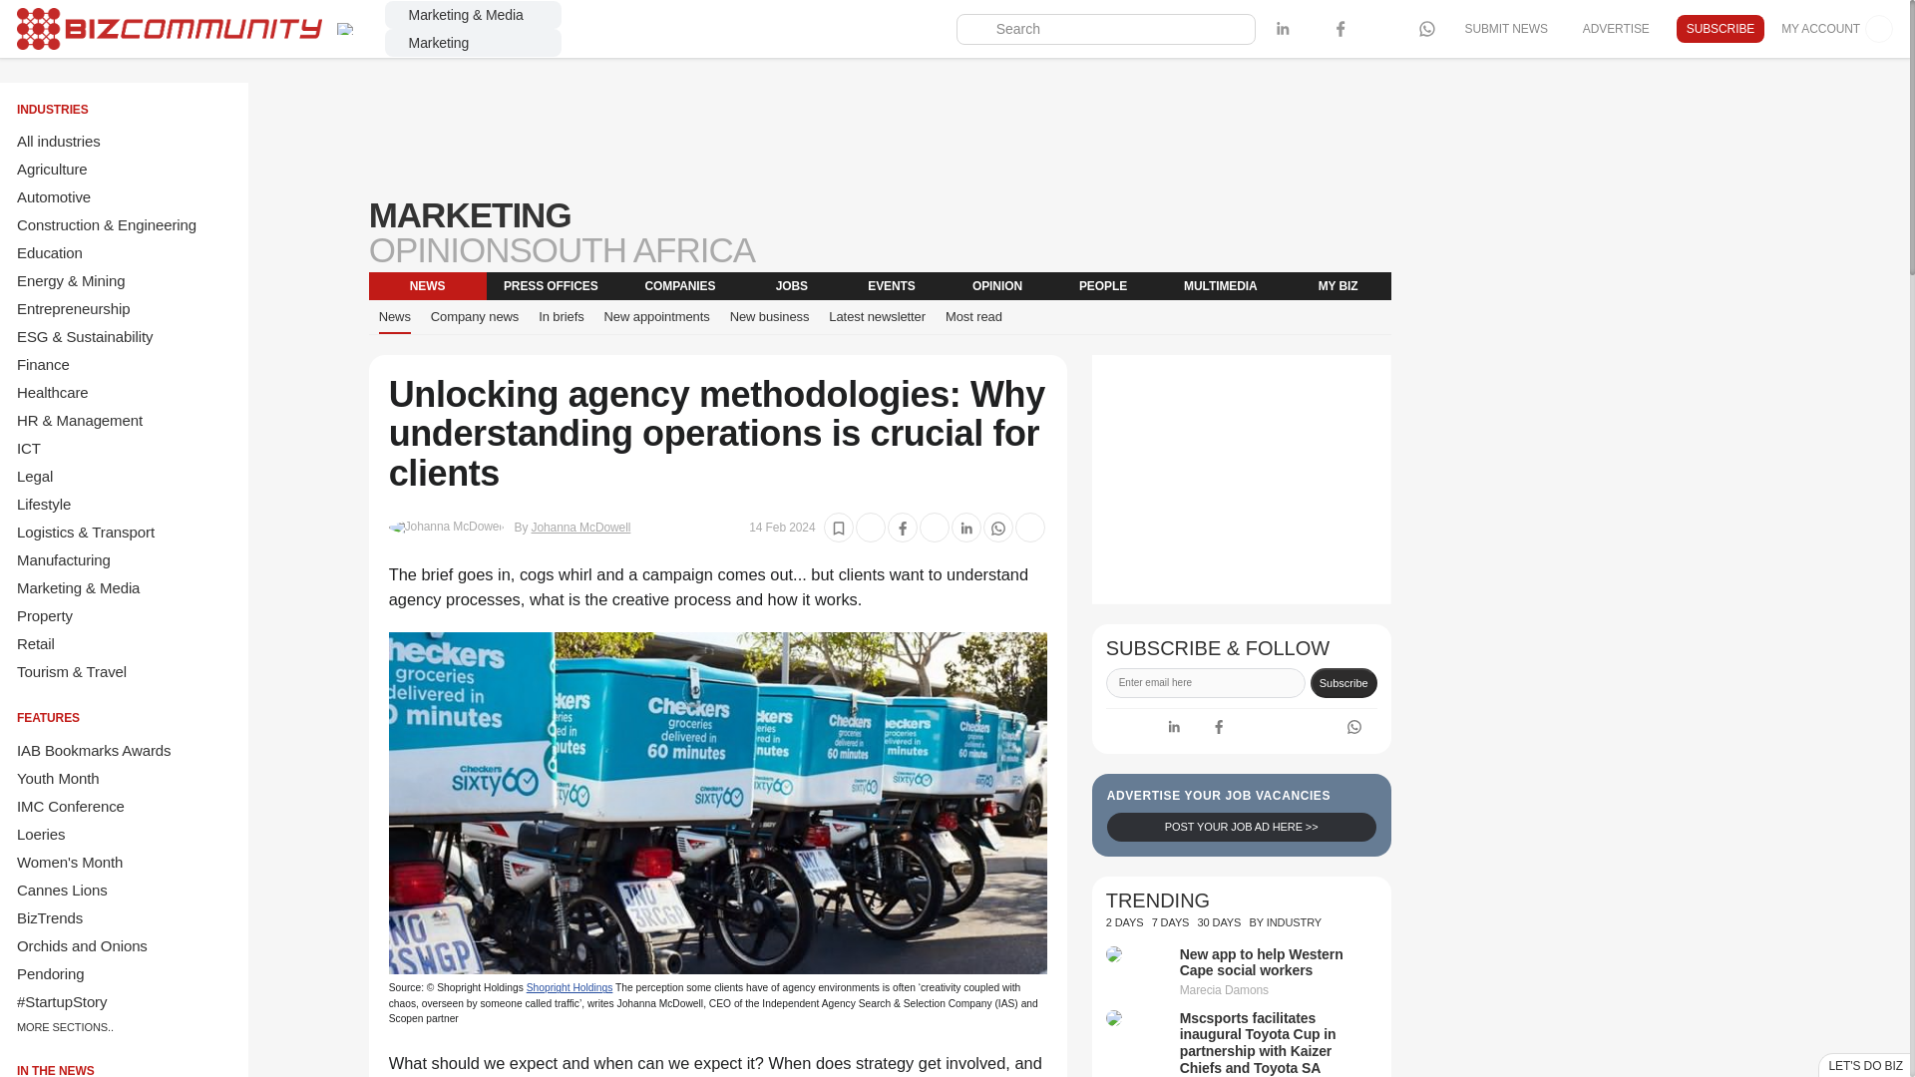 Image resolution: width=1915 pixels, height=1077 pixels. What do you see at coordinates (1340, 29) in the screenshot?
I see `Bizcommunity facebook` at bounding box center [1340, 29].